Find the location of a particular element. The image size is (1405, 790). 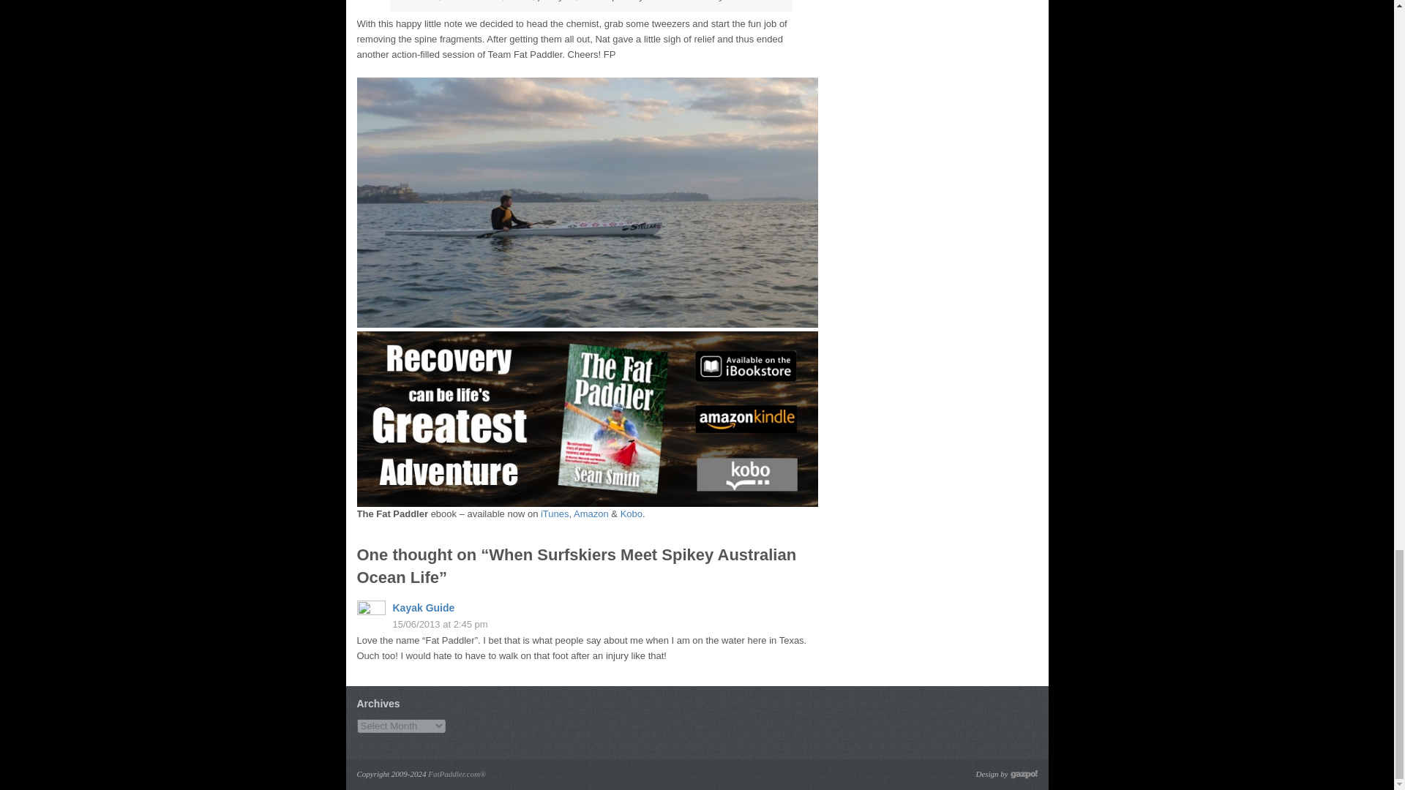

Amazon is located at coordinates (591, 513).